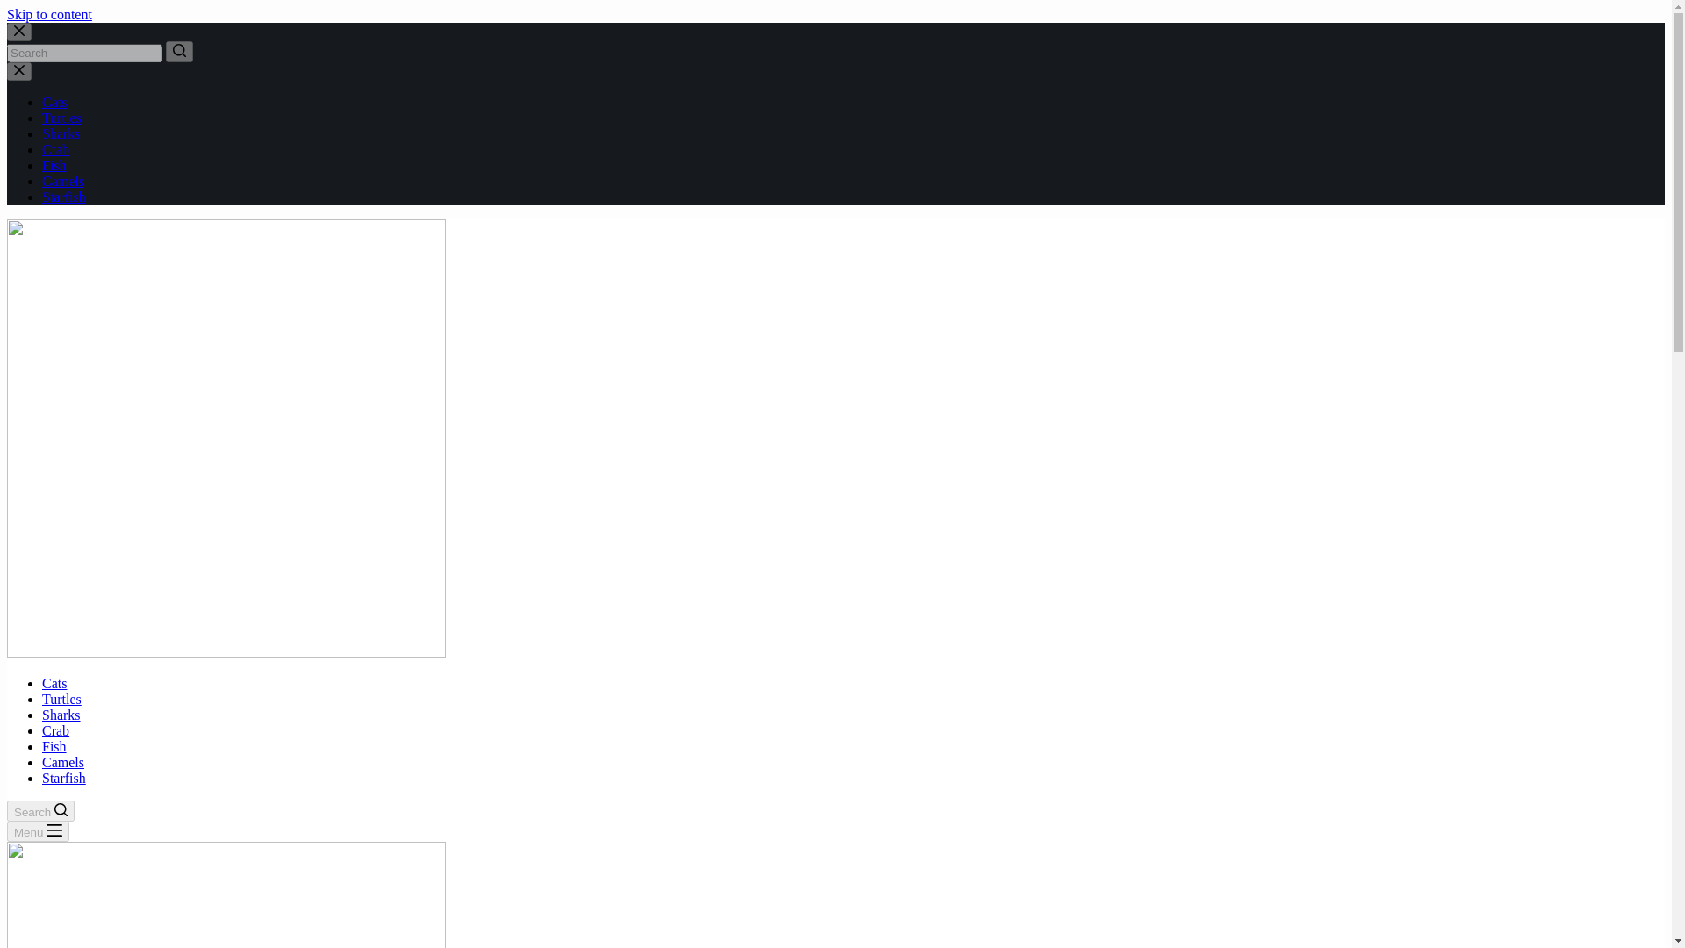  I want to click on Search, so click(40, 811).